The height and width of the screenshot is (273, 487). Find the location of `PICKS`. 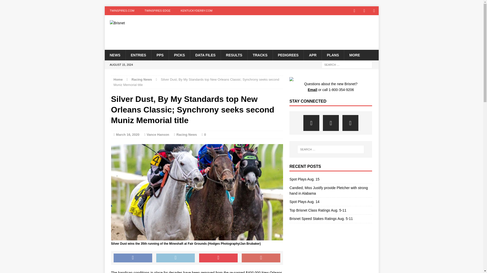

PICKS is located at coordinates (179, 55).